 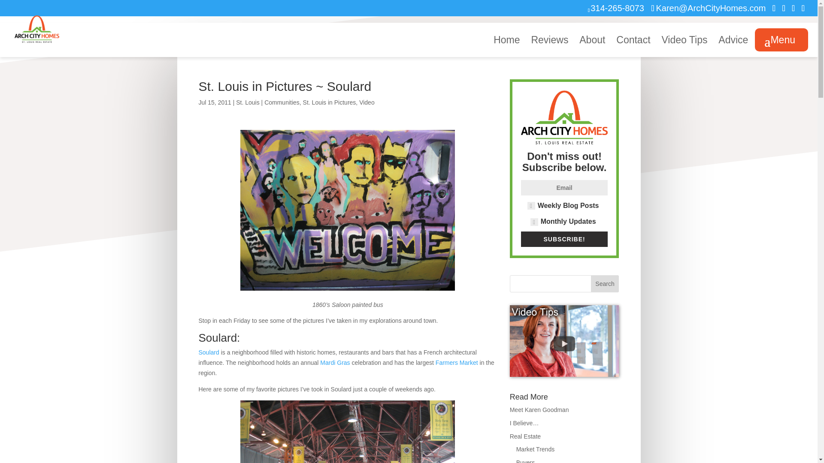 What do you see at coordinates (457, 363) in the screenshot?
I see `Soulard Farmers Market` at bounding box center [457, 363].